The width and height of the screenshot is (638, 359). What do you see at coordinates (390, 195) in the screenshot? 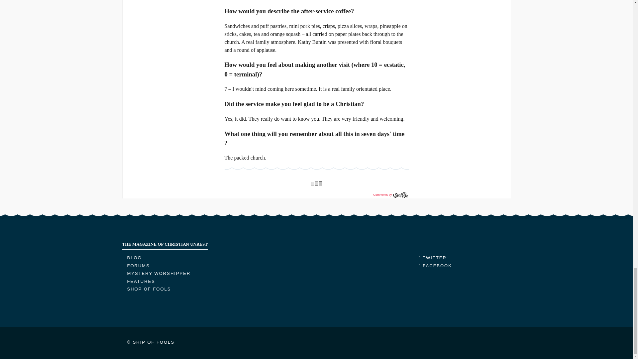
I see `Comments by Vanilla` at bounding box center [390, 195].